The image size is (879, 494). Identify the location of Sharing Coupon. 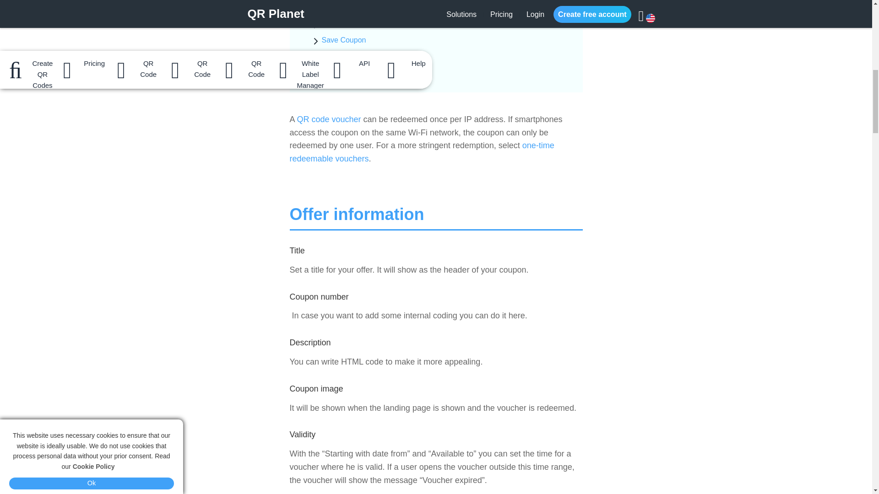
(348, 24).